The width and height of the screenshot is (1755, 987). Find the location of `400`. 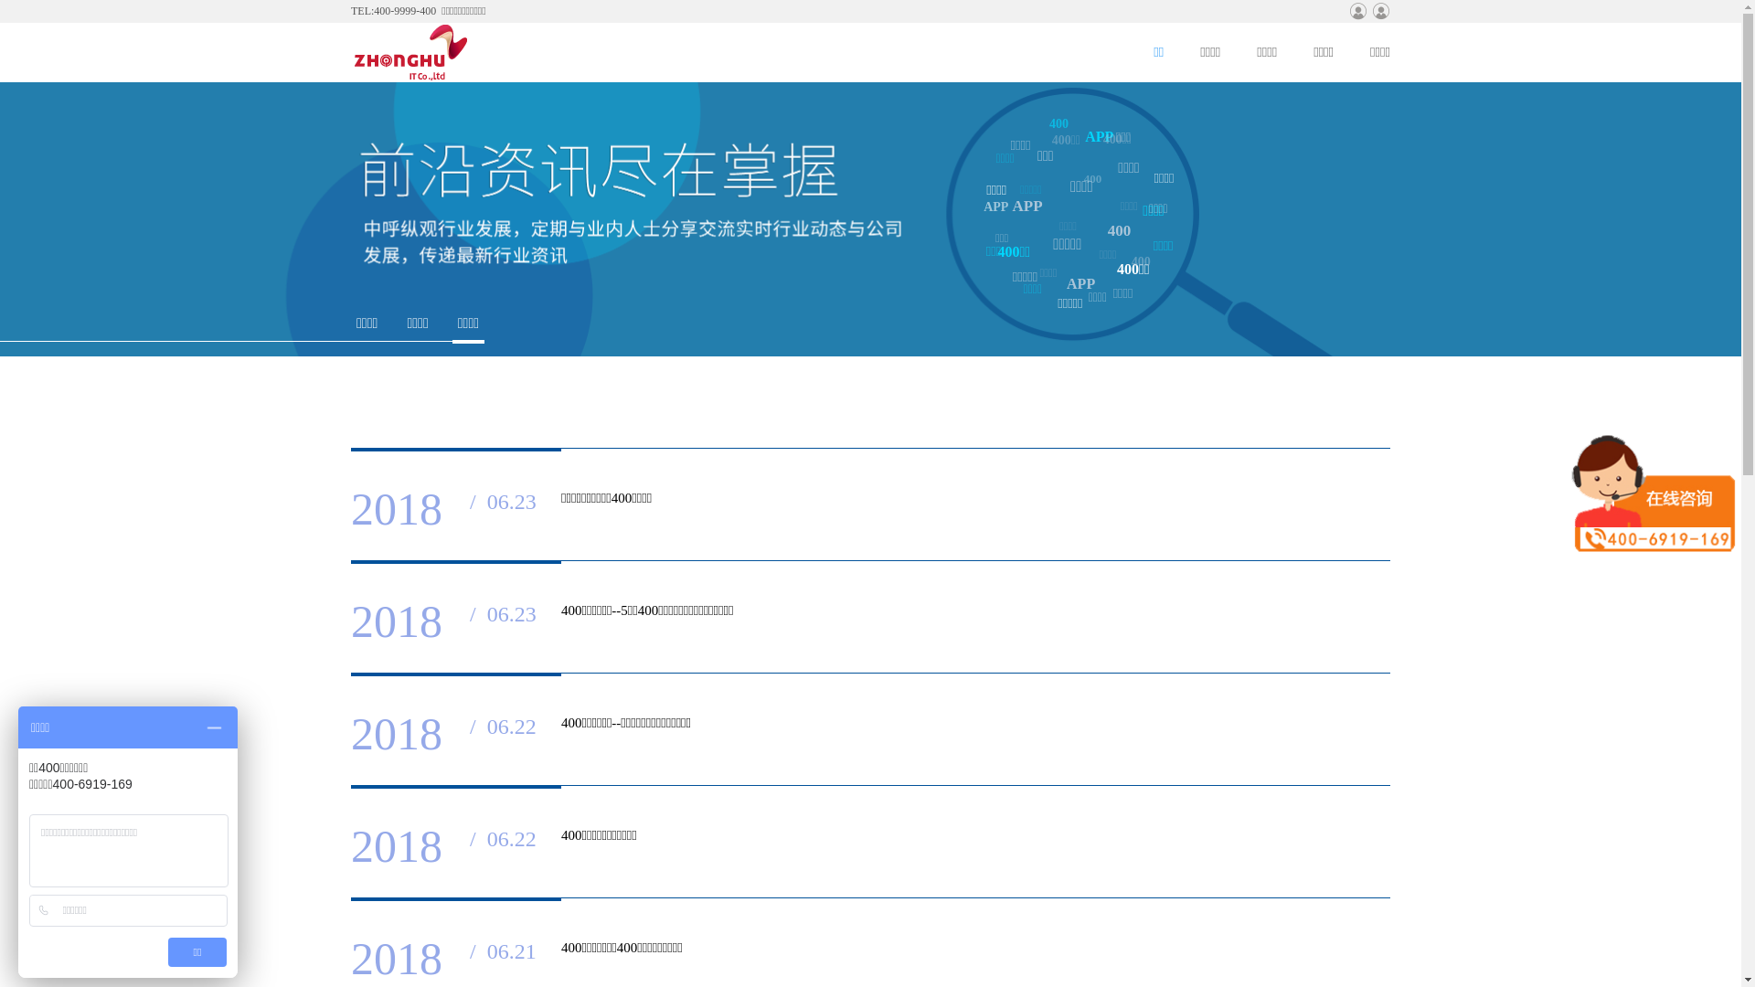

400 is located at coordinates (1058, 124).